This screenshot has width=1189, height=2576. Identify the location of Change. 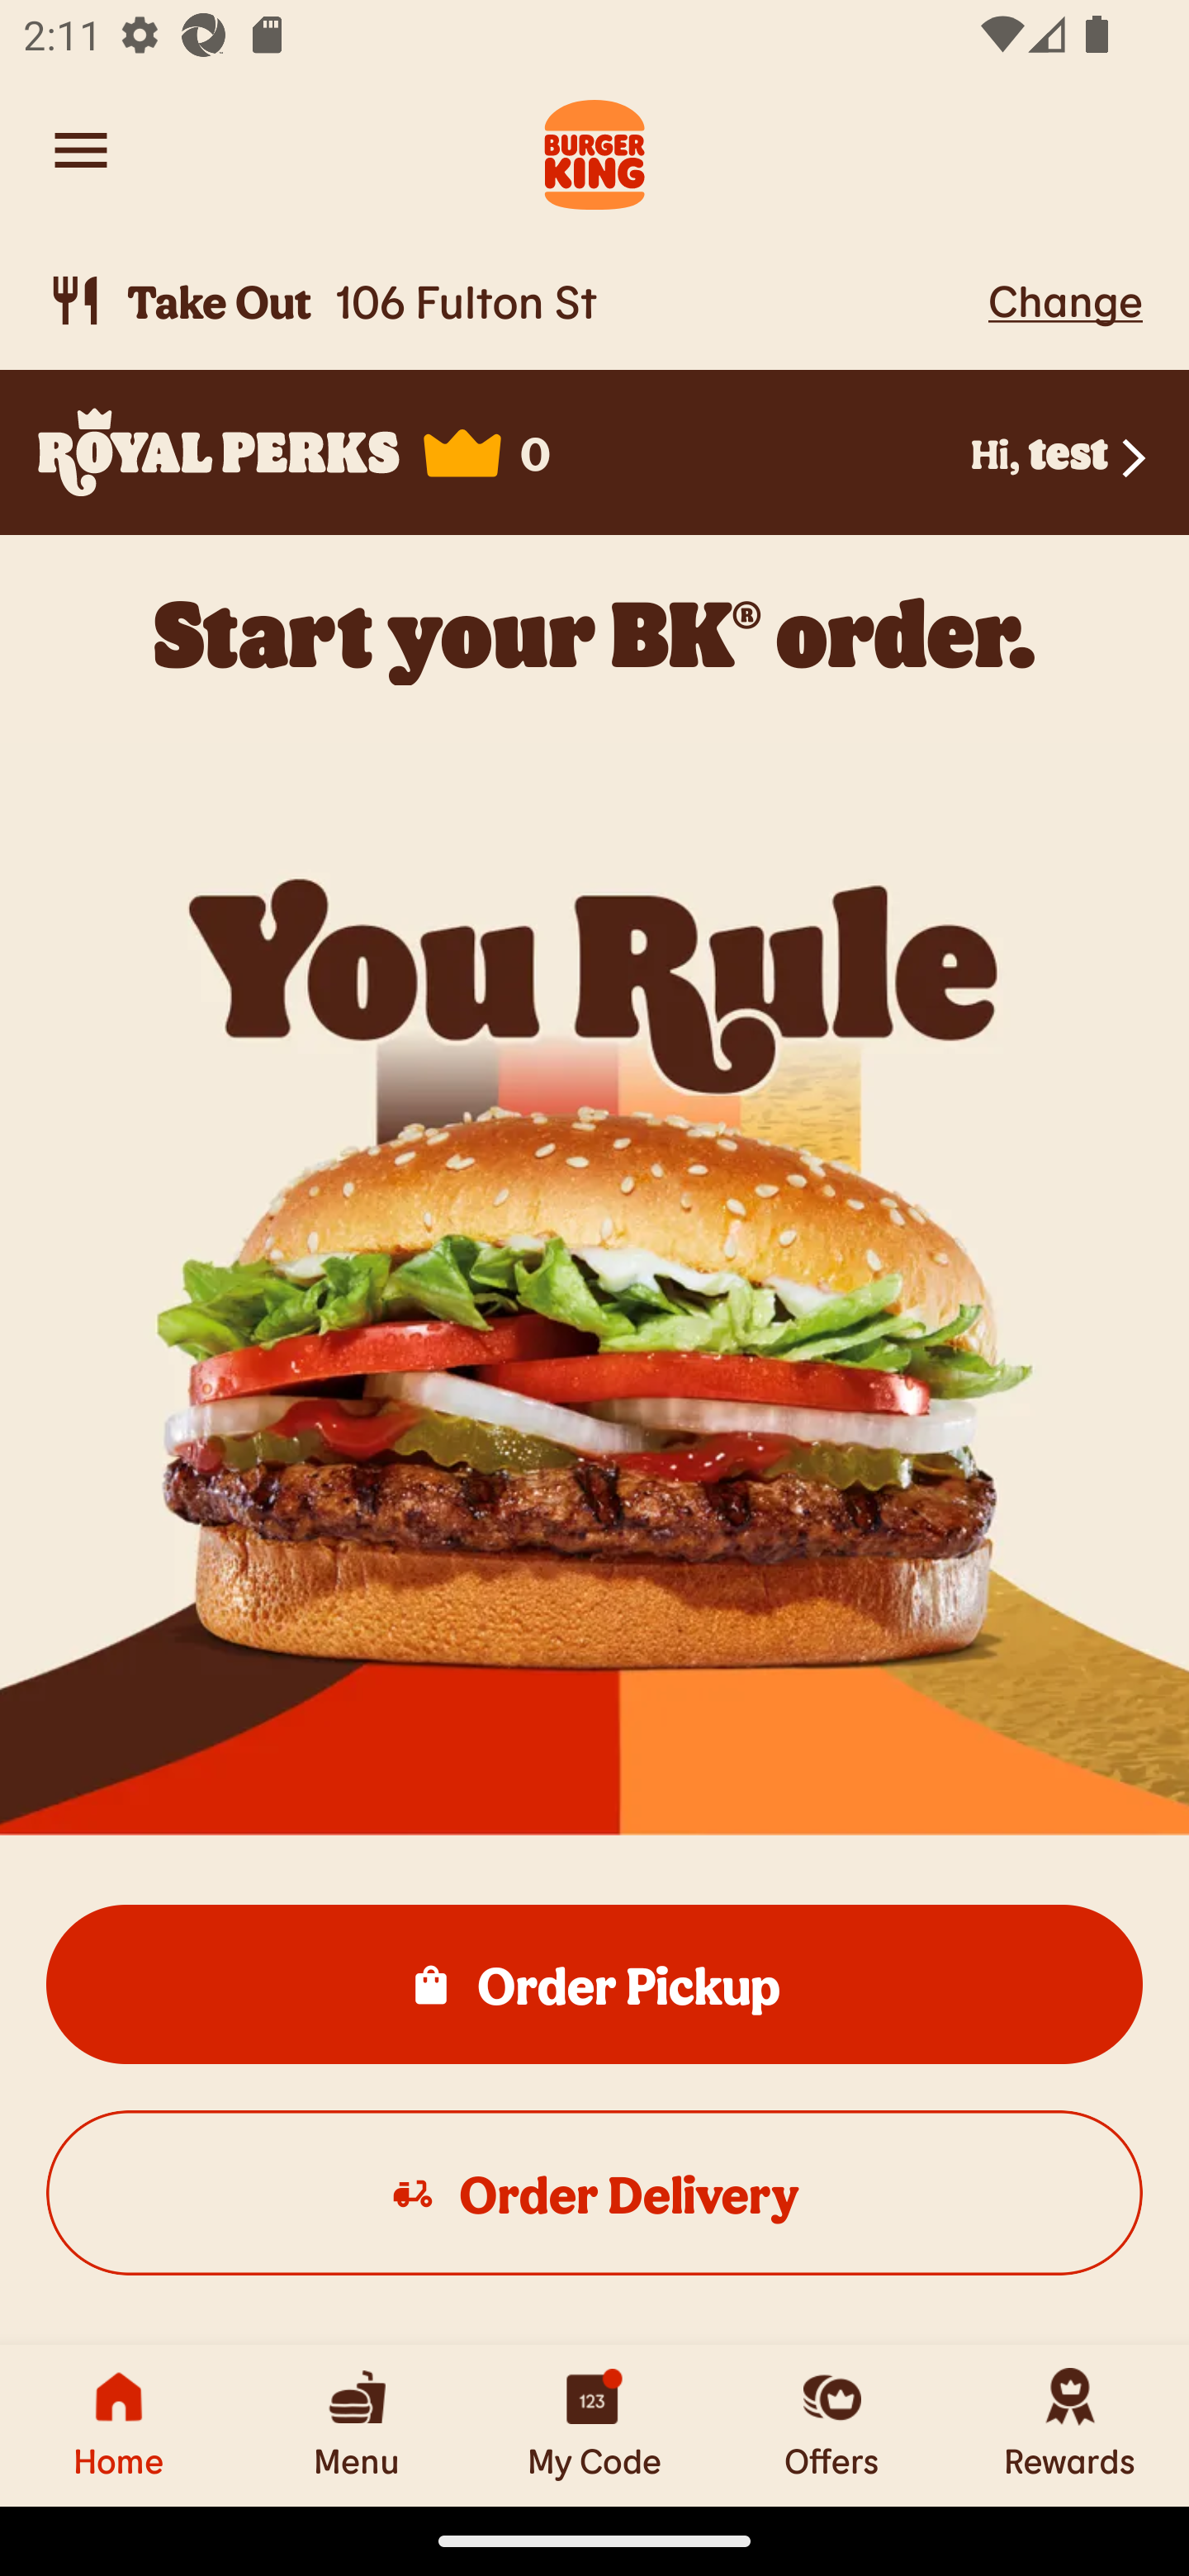
(1065, 300).